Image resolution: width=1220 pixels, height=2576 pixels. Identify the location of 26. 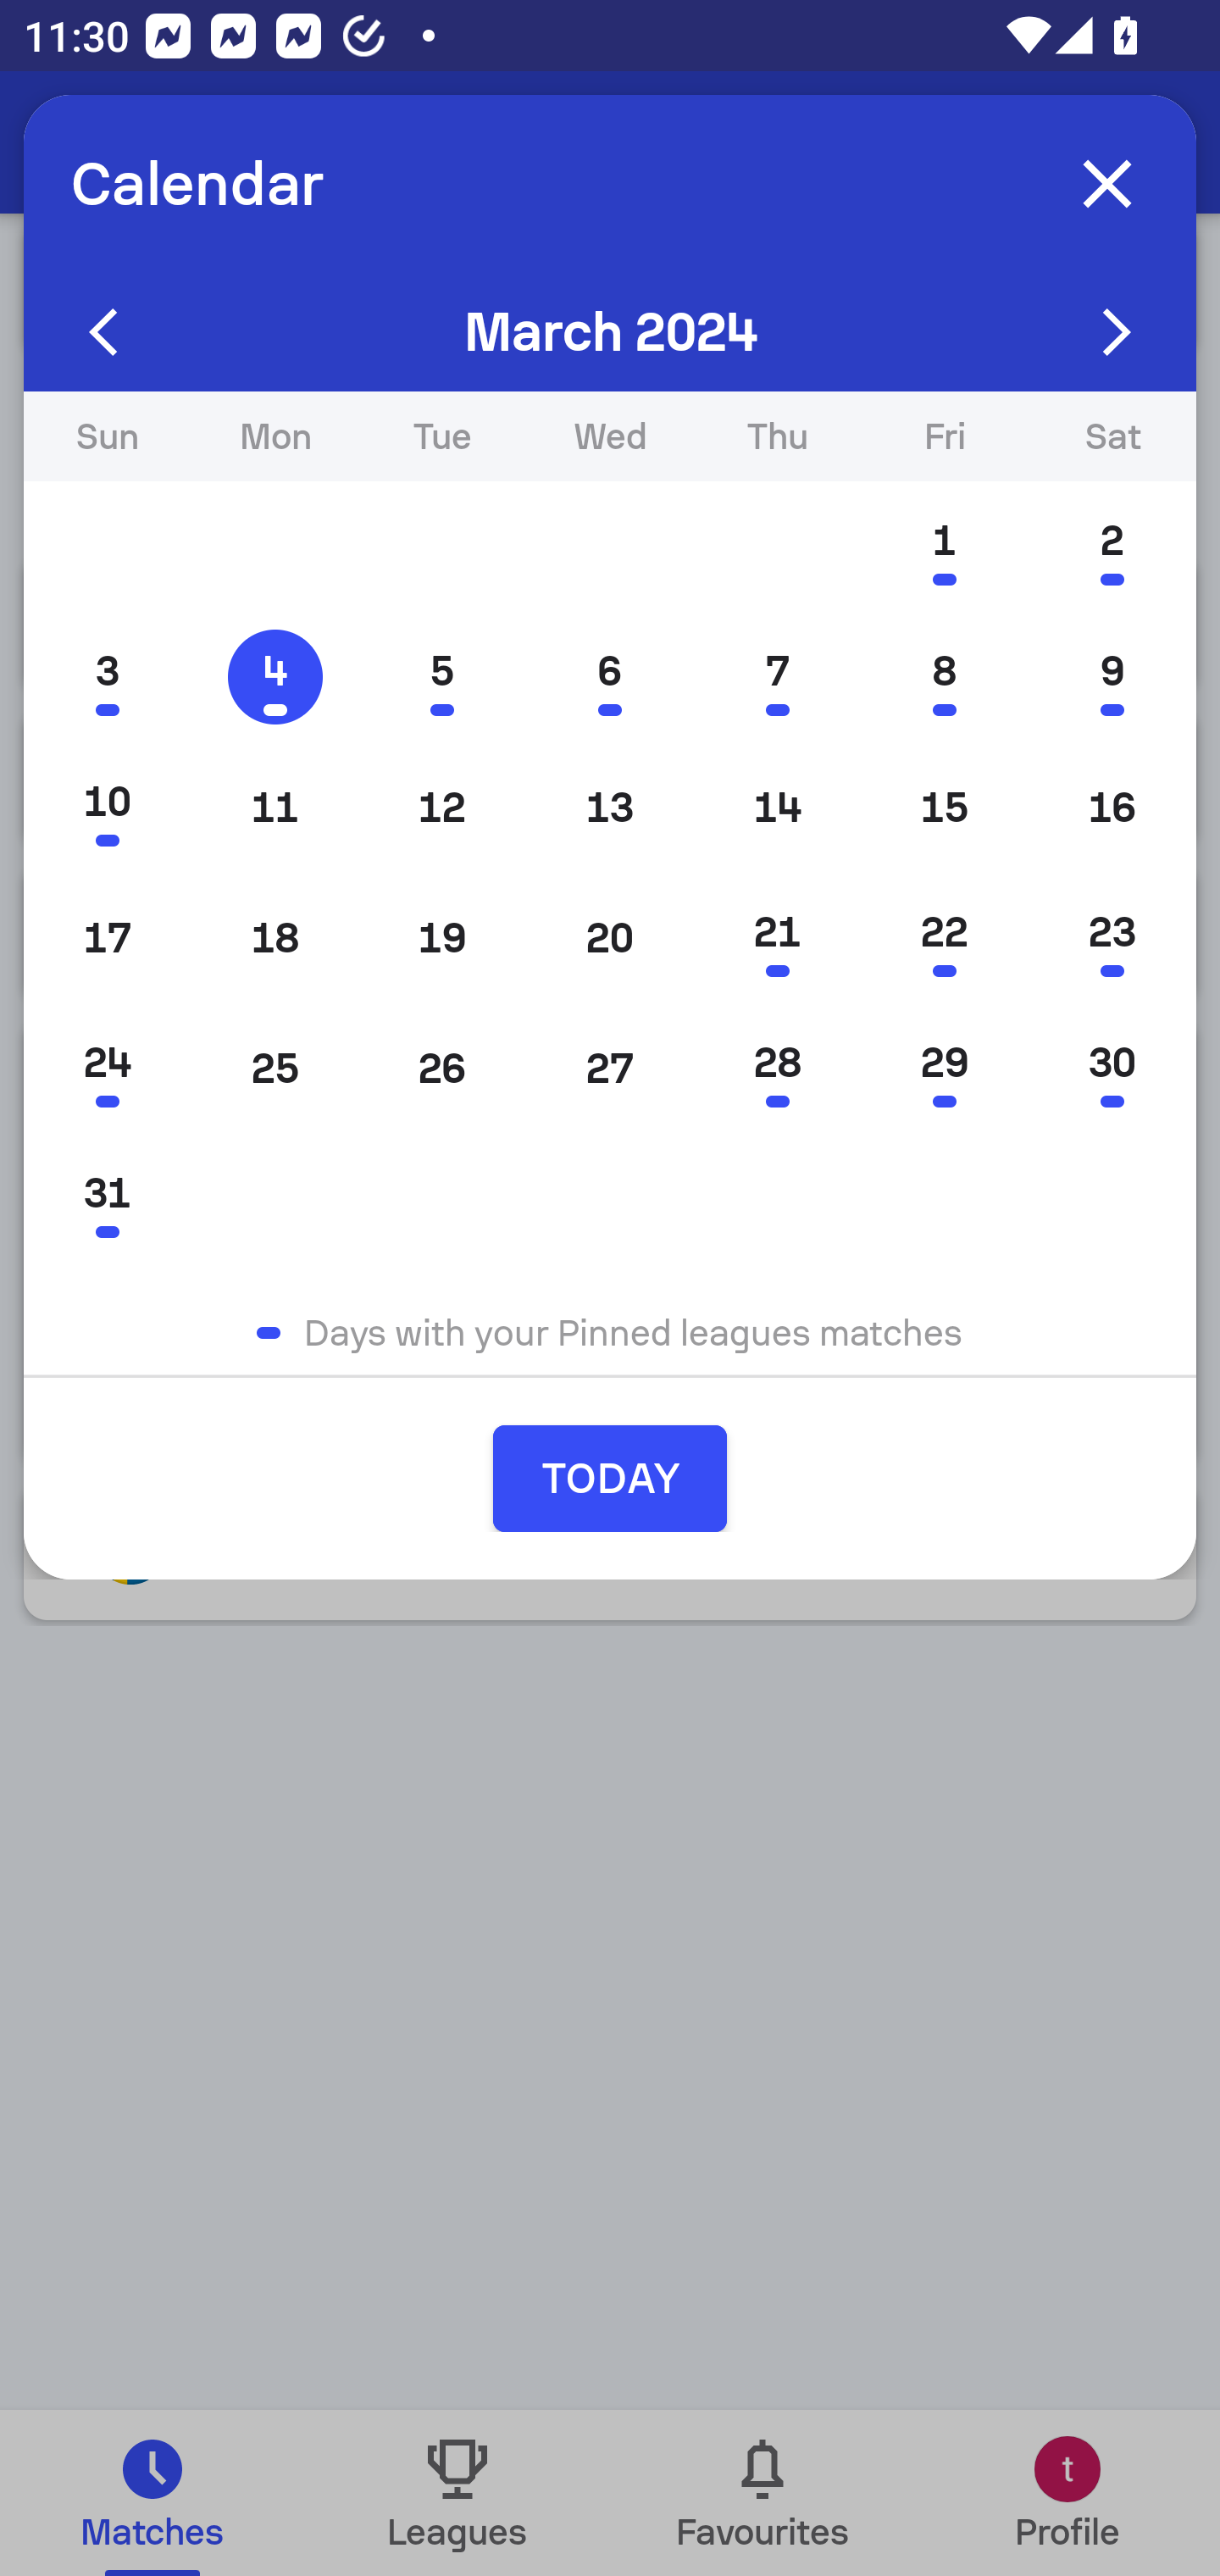
(442, 1068).